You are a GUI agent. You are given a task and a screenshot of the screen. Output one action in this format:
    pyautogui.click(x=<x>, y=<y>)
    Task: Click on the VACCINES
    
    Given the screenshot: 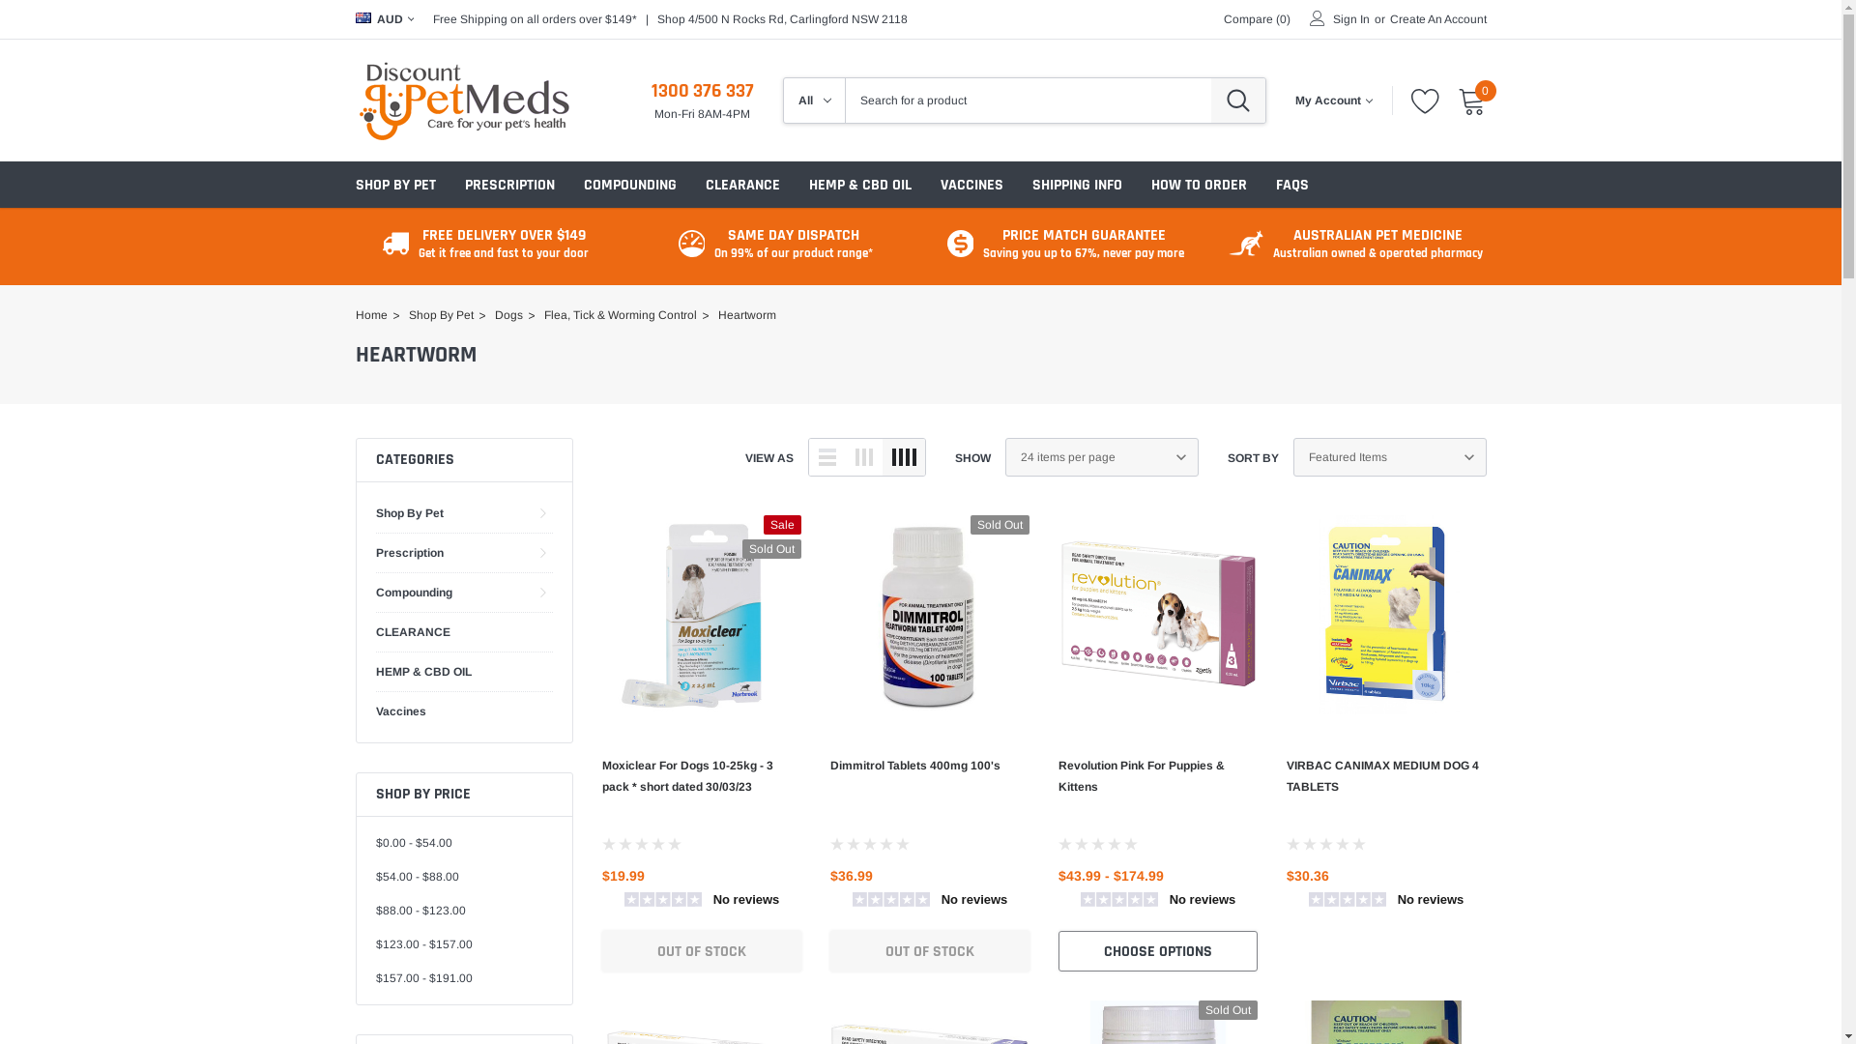 What is the action you would take?
    pyautogui.click(x=971, y=185)
    